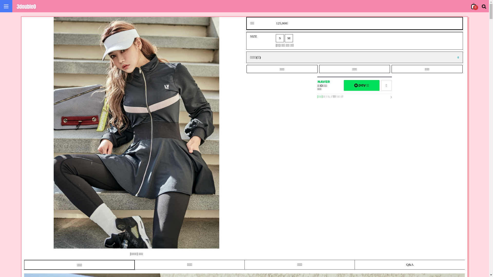  I want to click on S, so click(280, 38).